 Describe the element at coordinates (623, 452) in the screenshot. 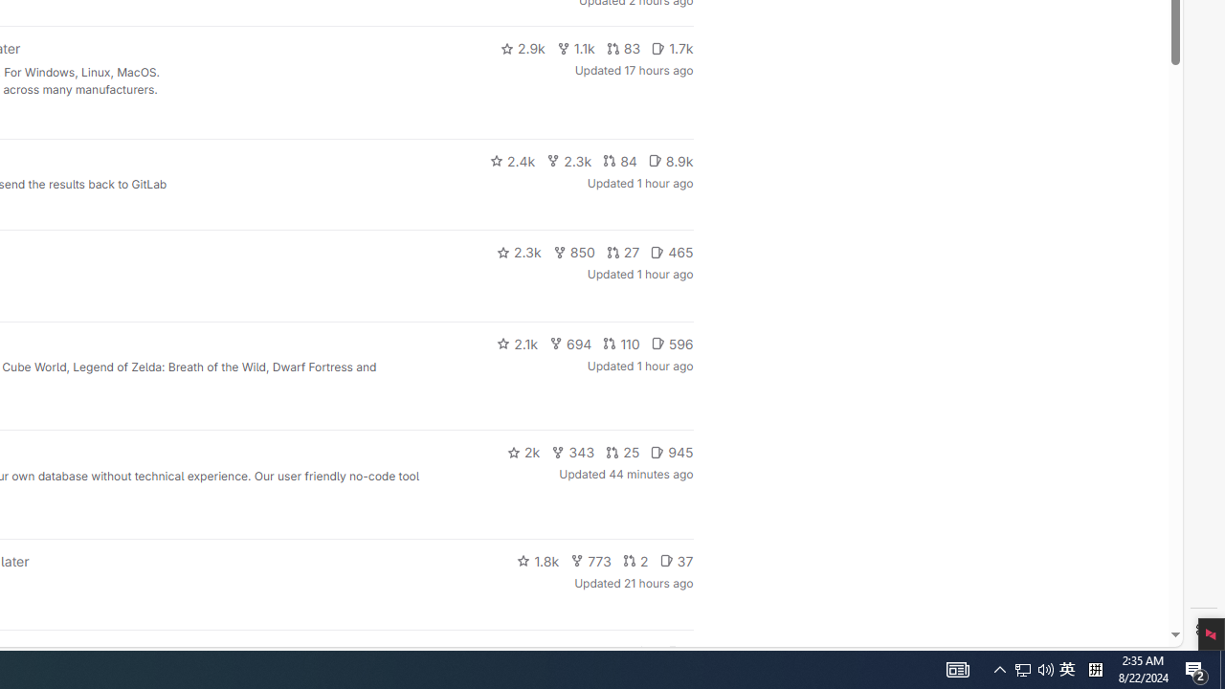

I see `25` at that location.